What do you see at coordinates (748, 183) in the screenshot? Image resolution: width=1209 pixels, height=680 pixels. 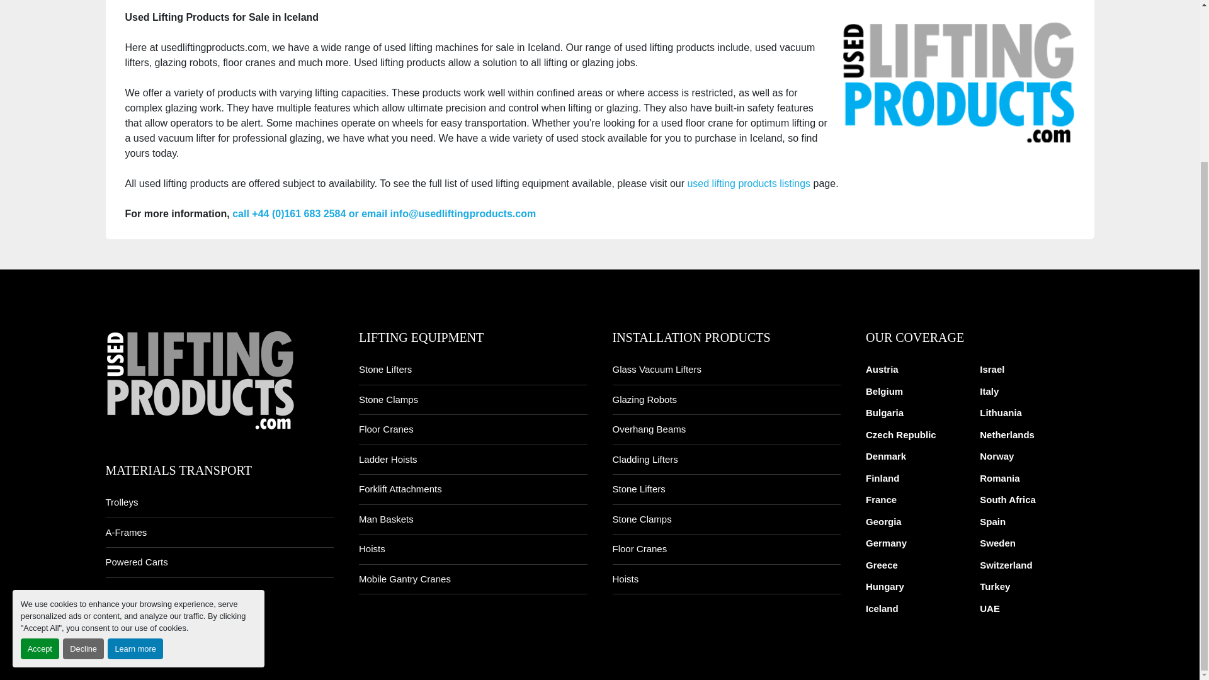 I see `used lifting products listings` at bounding box center [748, 183].